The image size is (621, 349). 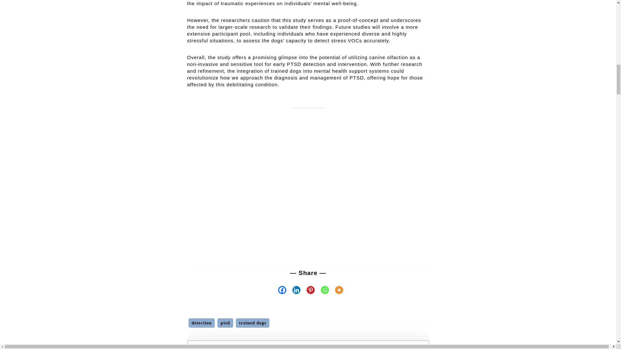 What do you see at coordinates (308, 290) in the screenshot?
I see `Pinterest` at bounding box center [308, 290].